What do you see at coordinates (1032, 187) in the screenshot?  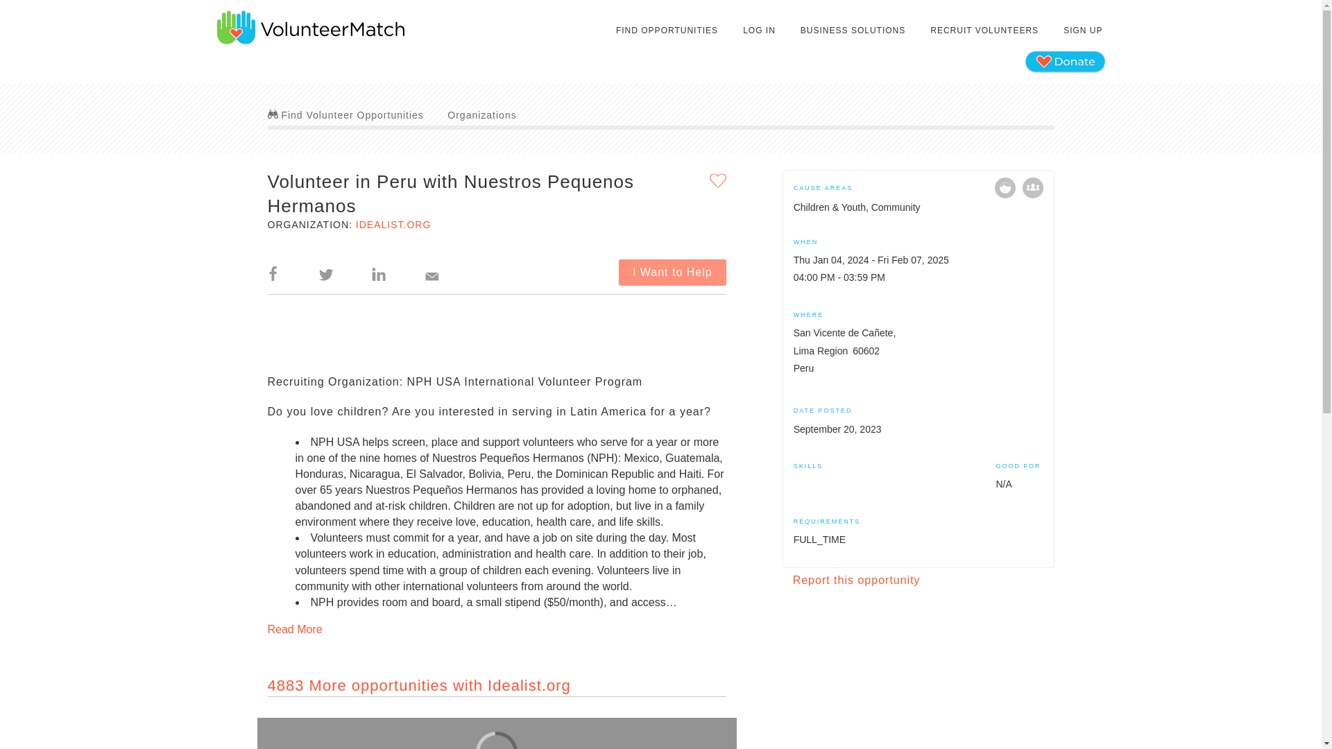 I see `Community` at bounding box center [1032, 187].